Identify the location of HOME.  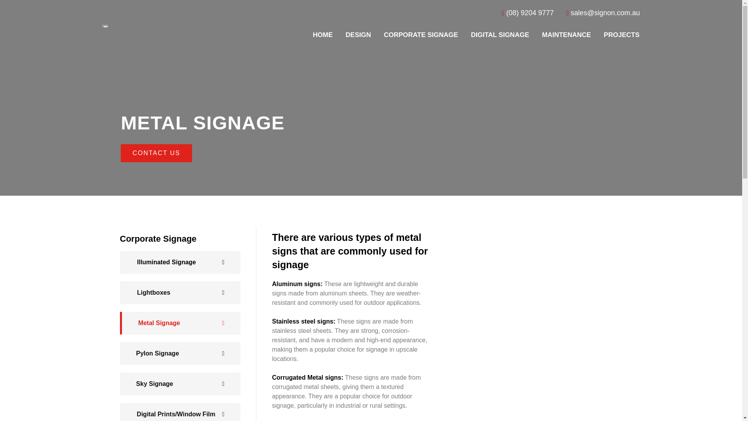
(323, 35).